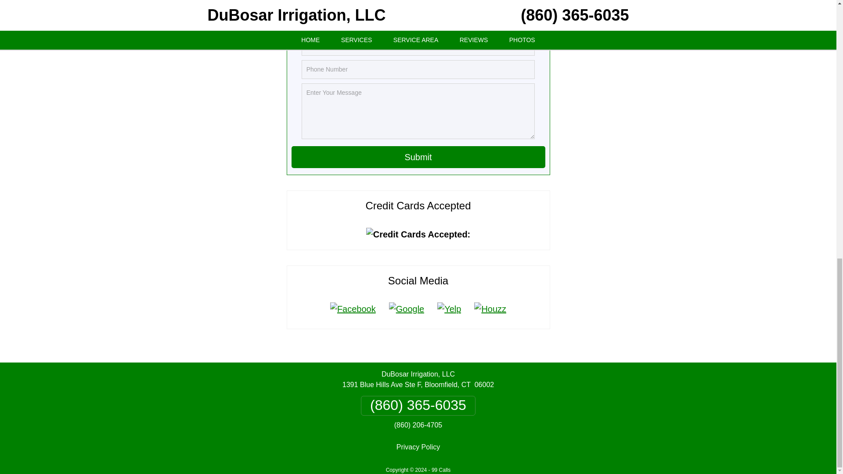 This screenshot has width=843, height=474. I want to click on Privacy Policy, so click(418, 447).